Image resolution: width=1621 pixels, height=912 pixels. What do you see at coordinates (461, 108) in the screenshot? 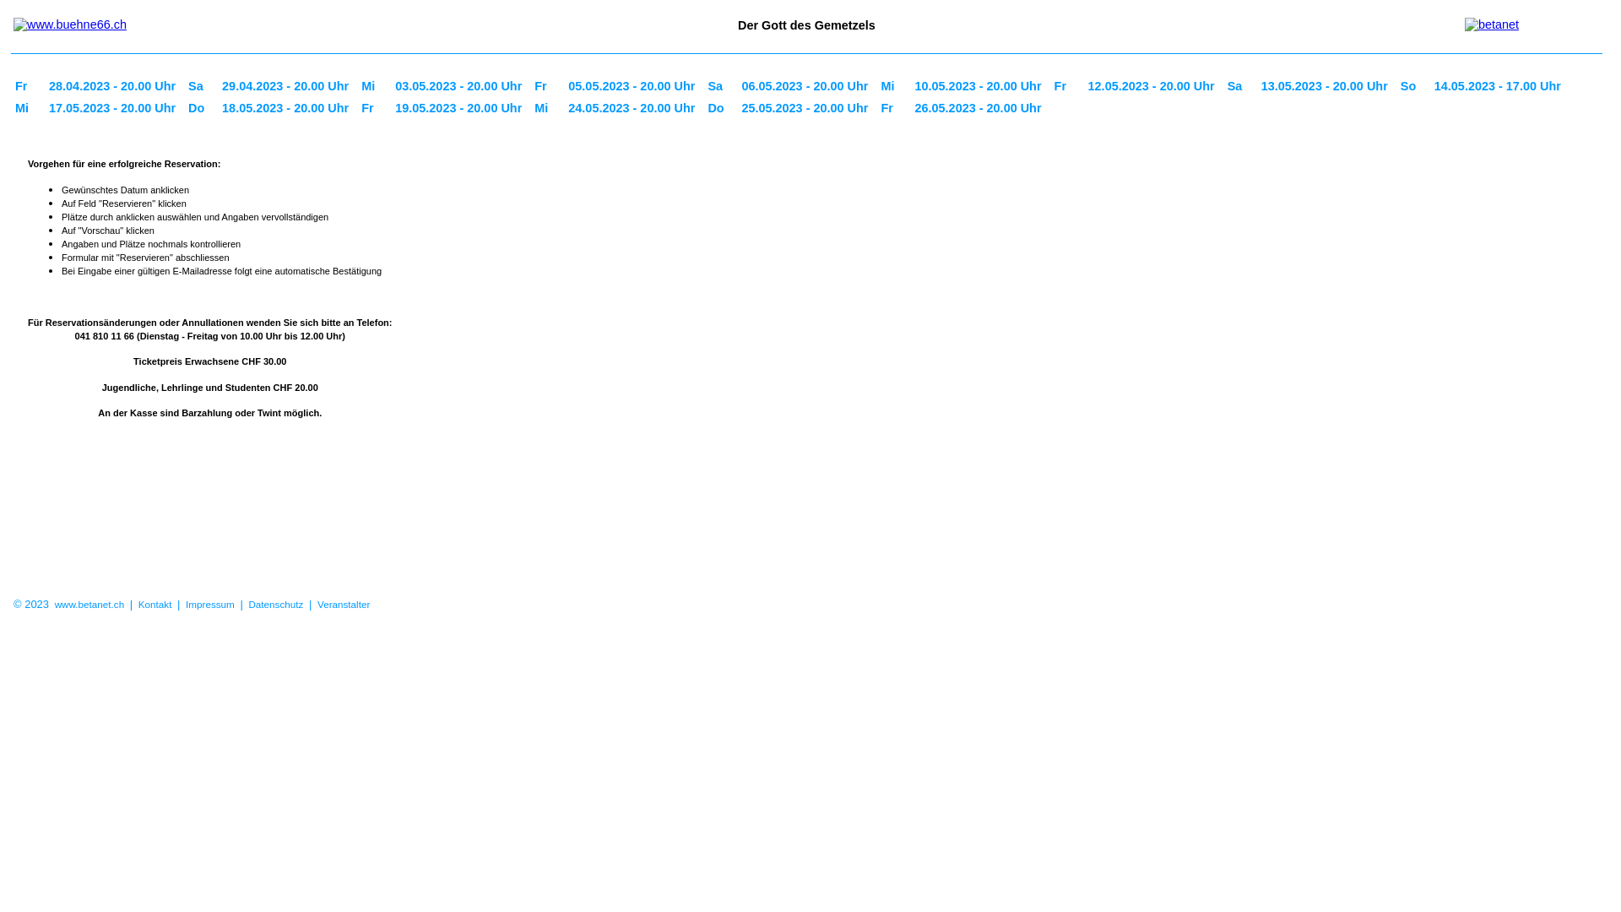
I see `19.05.2023 - 20.00 Uhr` at bounding box center [461, 108].